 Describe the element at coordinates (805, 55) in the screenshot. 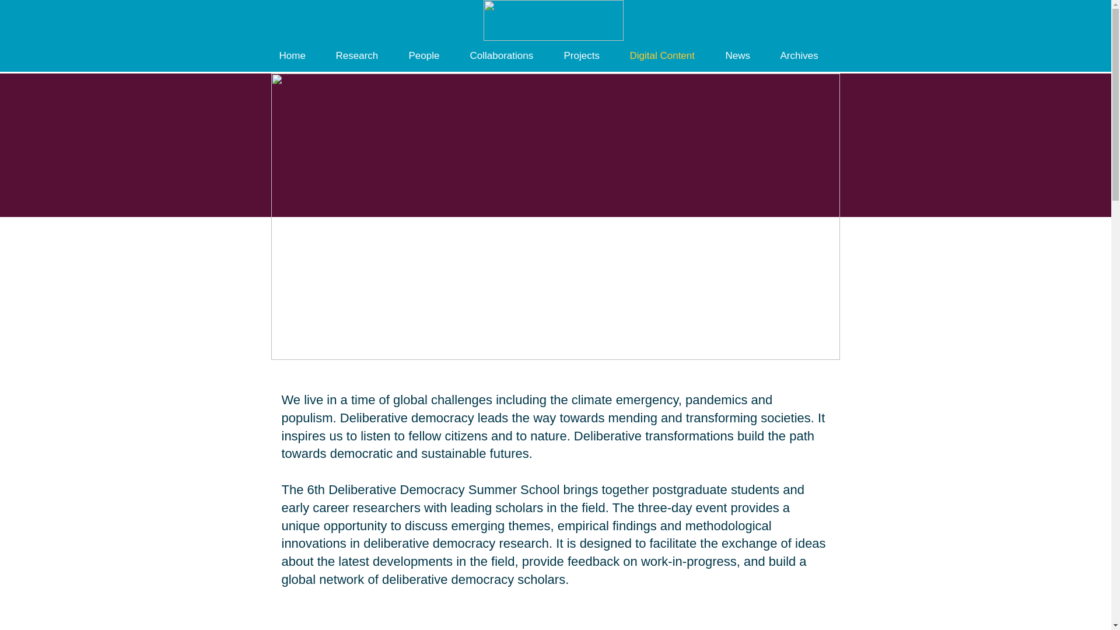

I see `Archives` at that location.